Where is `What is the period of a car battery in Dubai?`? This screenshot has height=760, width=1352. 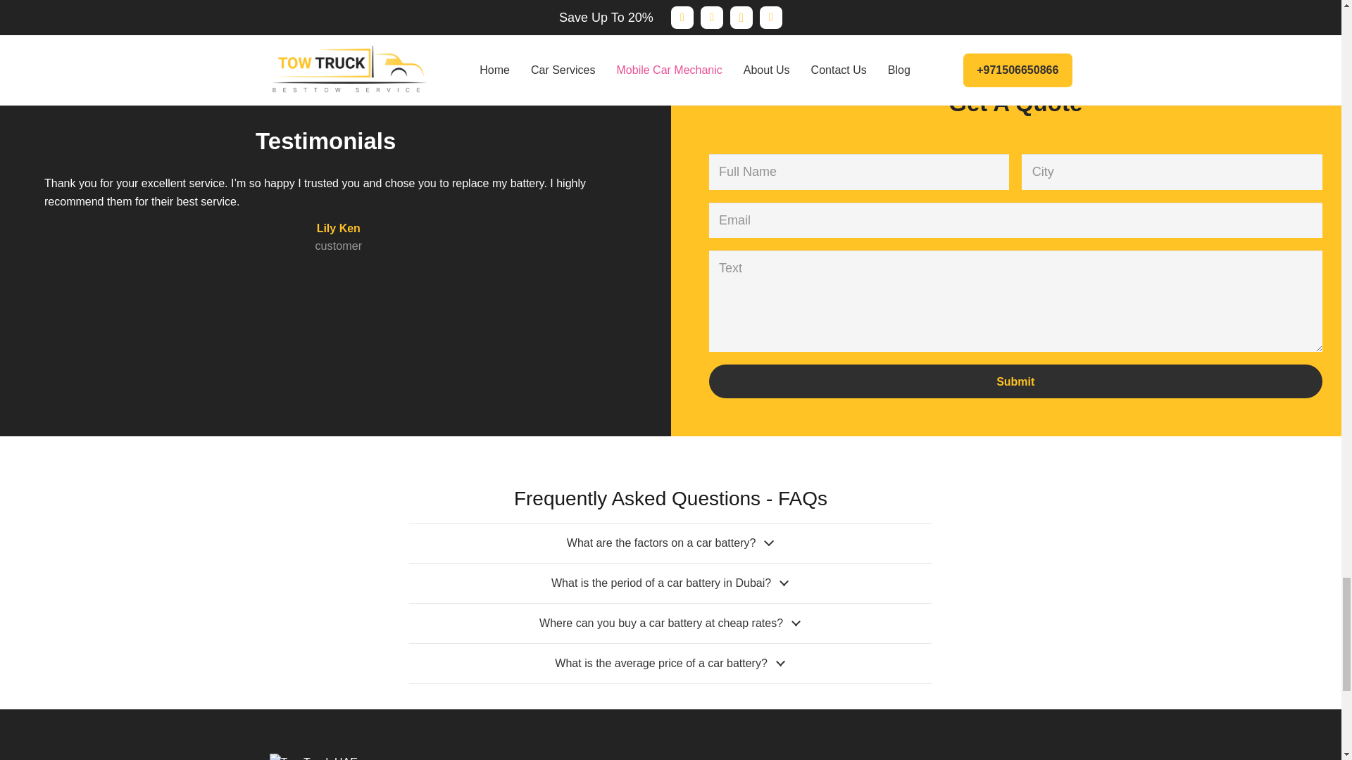
What is the period of a car battery in Dubai? is located at coordinates (670, 583).